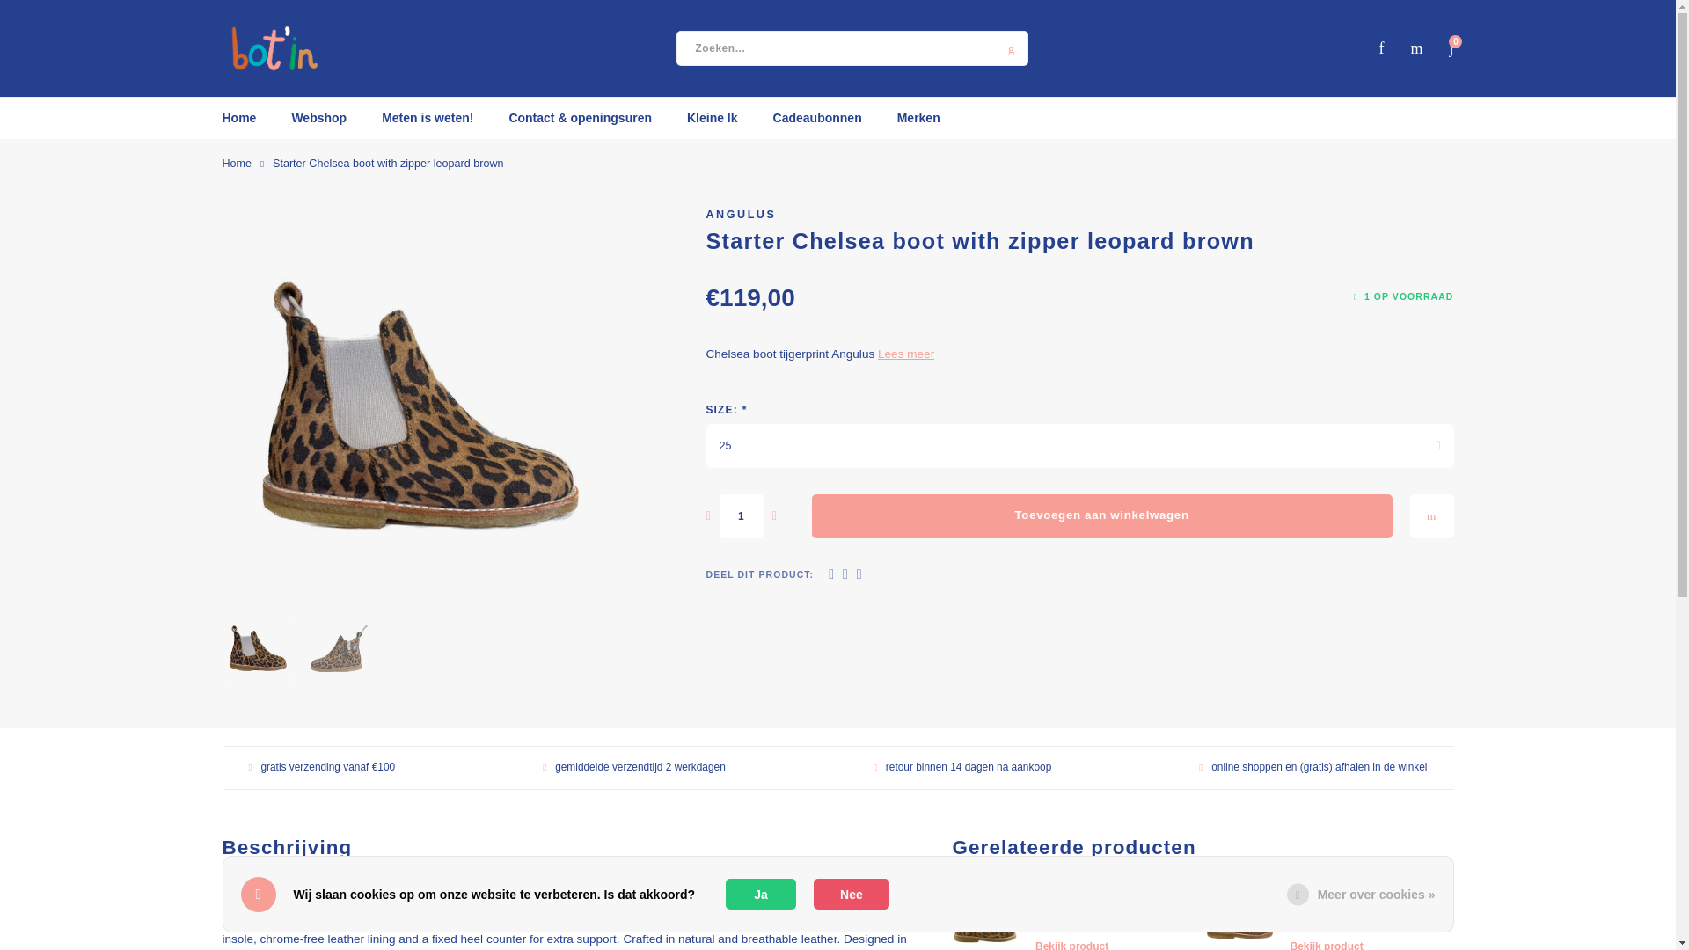 The image size is (1689, 950). What do you see at coordinates (247, 118) in the screenshot?
I see `Home` at bounding box center [247, 118].